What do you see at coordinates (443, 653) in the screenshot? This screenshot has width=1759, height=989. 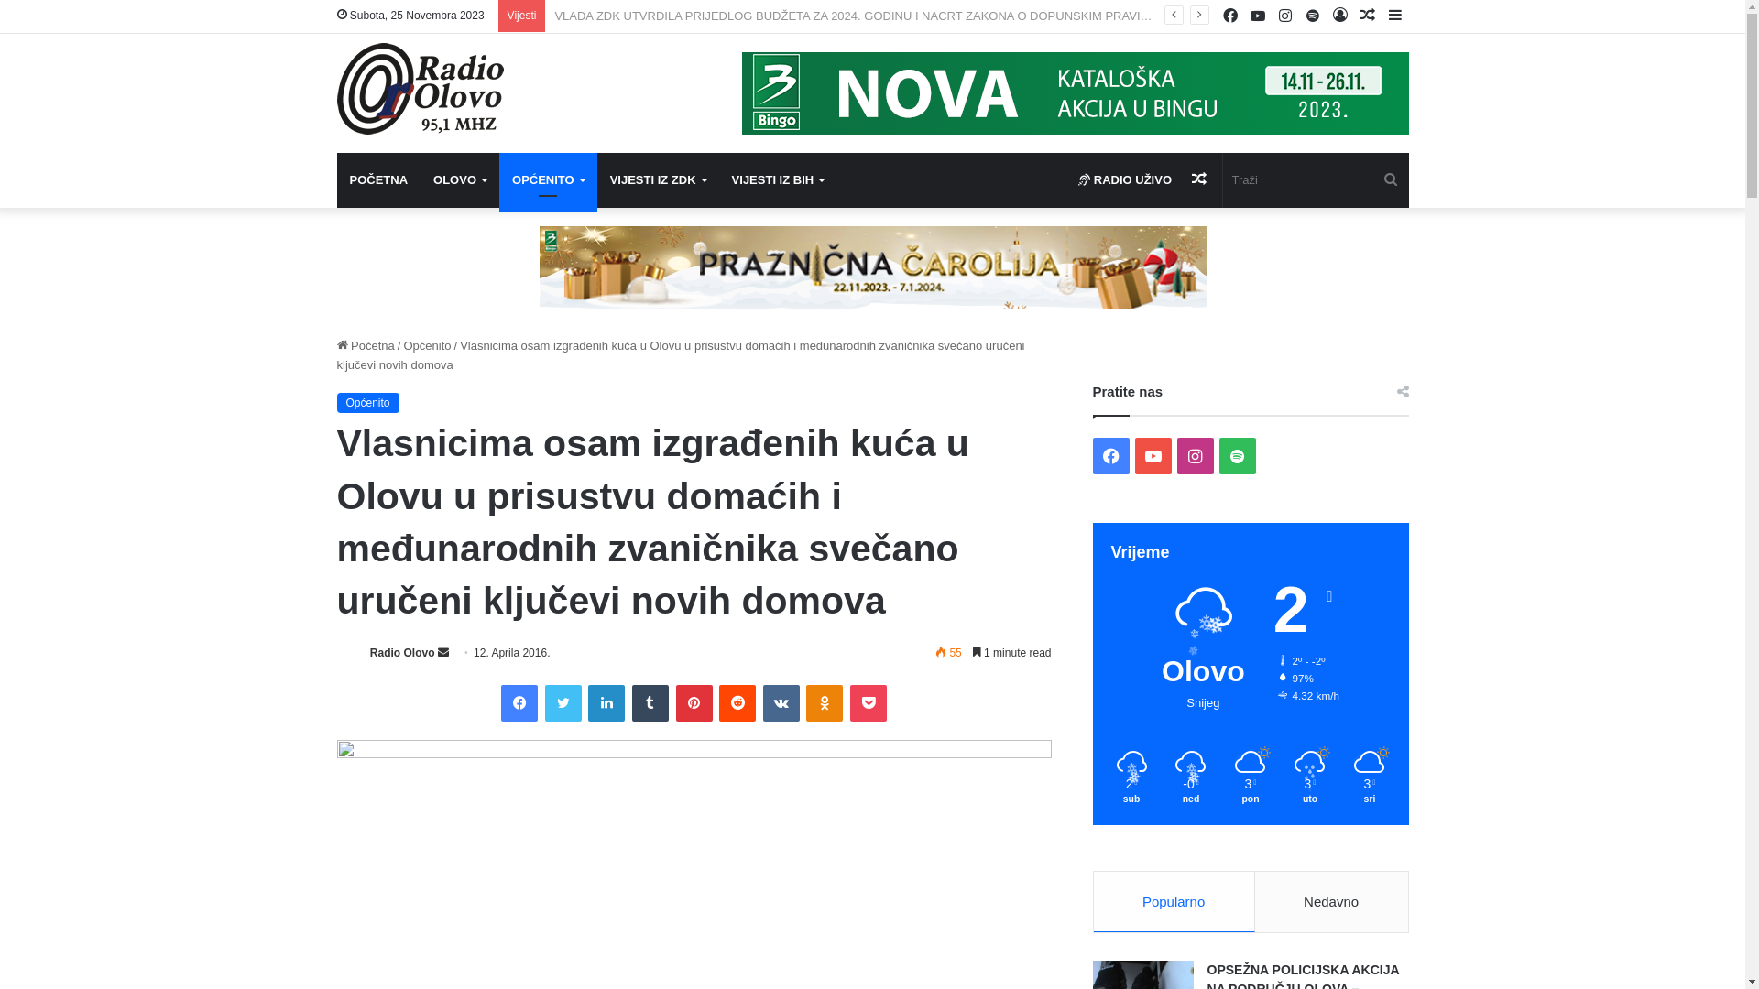 I see `Send an email` at bounding box center [443, 653].